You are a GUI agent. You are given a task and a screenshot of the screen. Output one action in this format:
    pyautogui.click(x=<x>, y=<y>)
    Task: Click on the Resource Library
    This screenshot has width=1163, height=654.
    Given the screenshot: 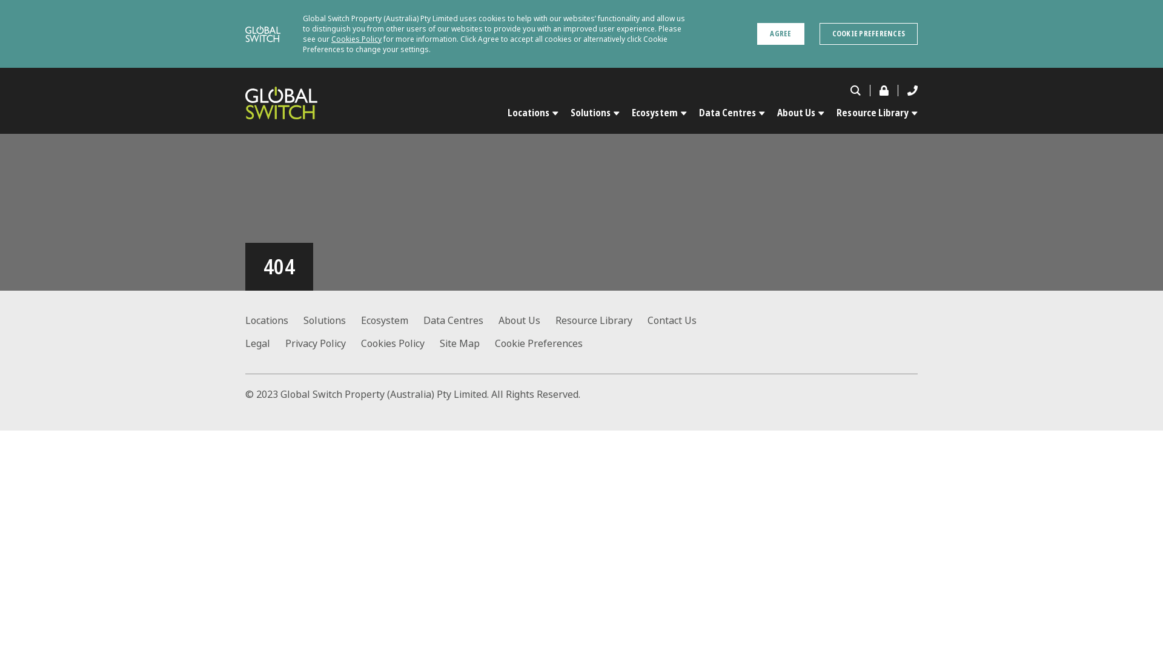 What is the action you would take?
    pyautogui.click(x=874, y=109)
    